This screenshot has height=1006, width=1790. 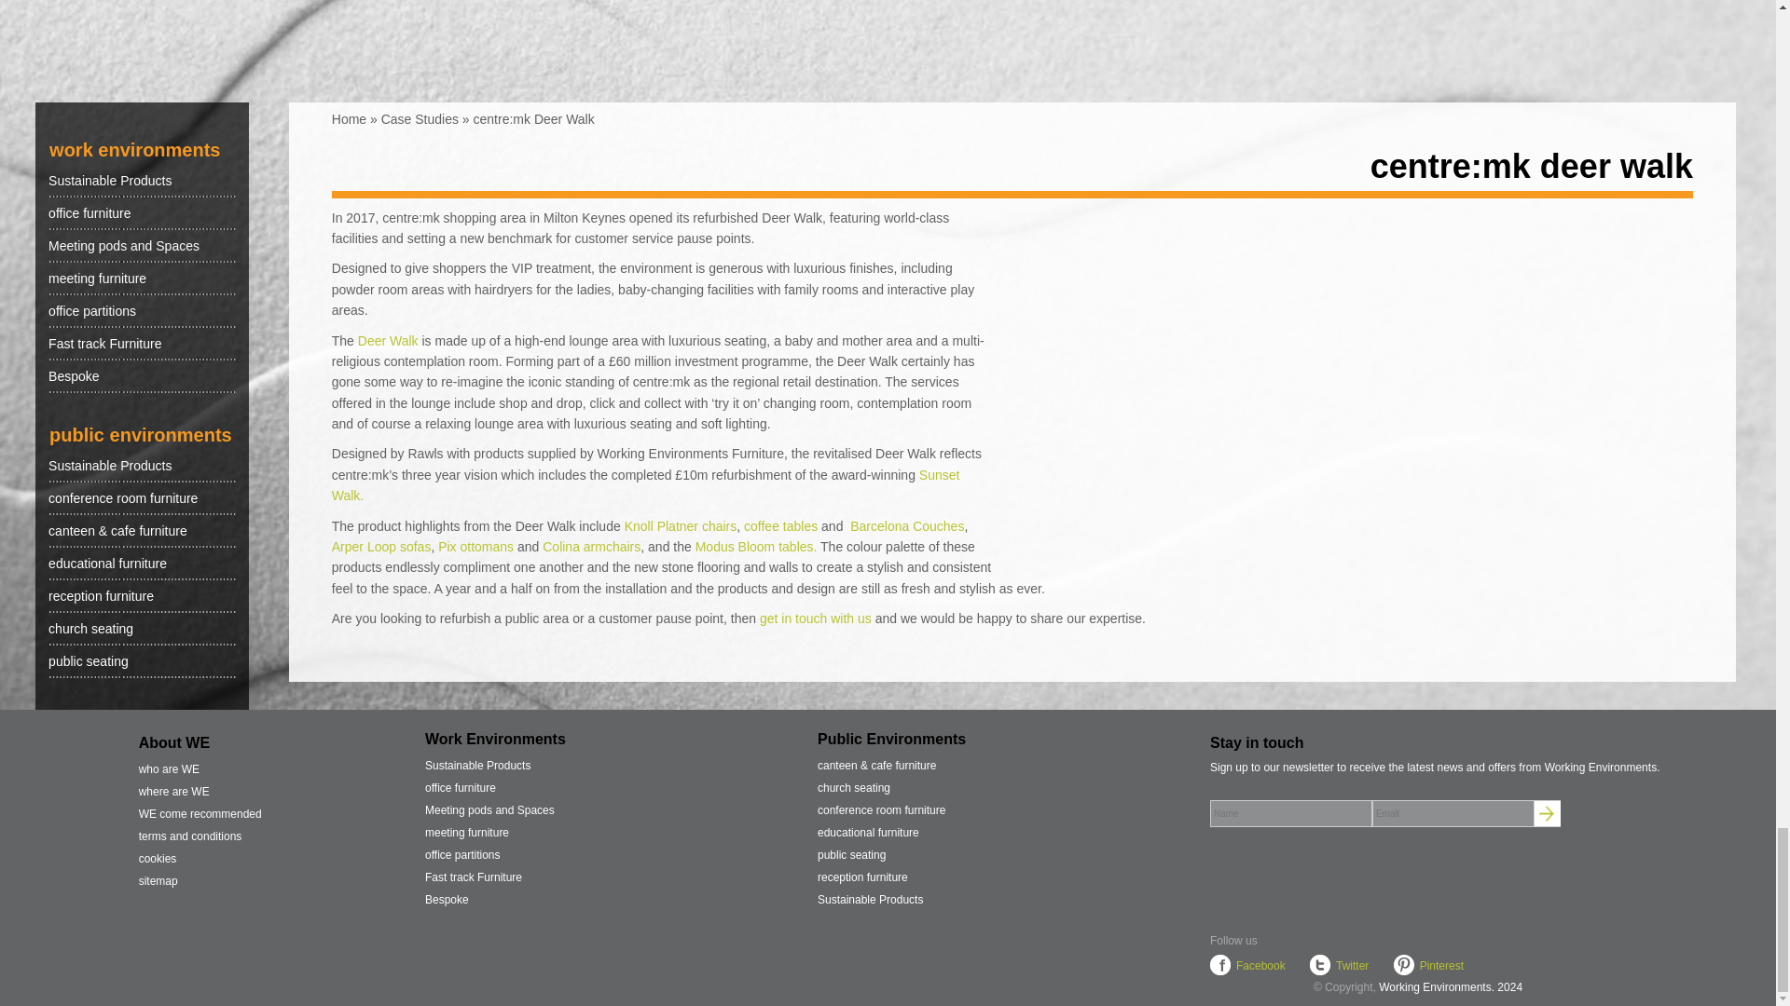 I want to click on Submit, so click(x=1548, y=813).